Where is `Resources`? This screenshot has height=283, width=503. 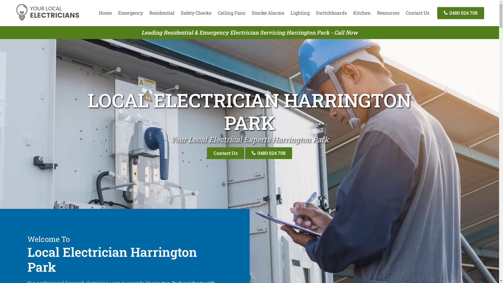 Resources is located at coordinates (388, 13).